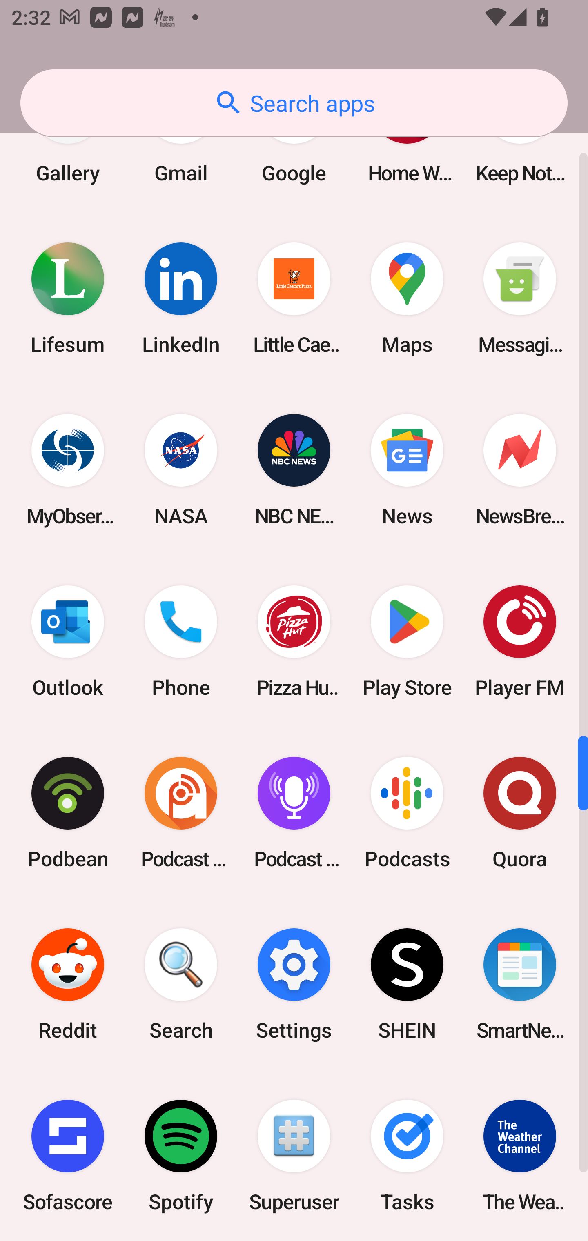 This screenshot has height=1241, width=588. Describe the element at coordinates (520, 812) in the screenshot. I see `Quora` at that location.